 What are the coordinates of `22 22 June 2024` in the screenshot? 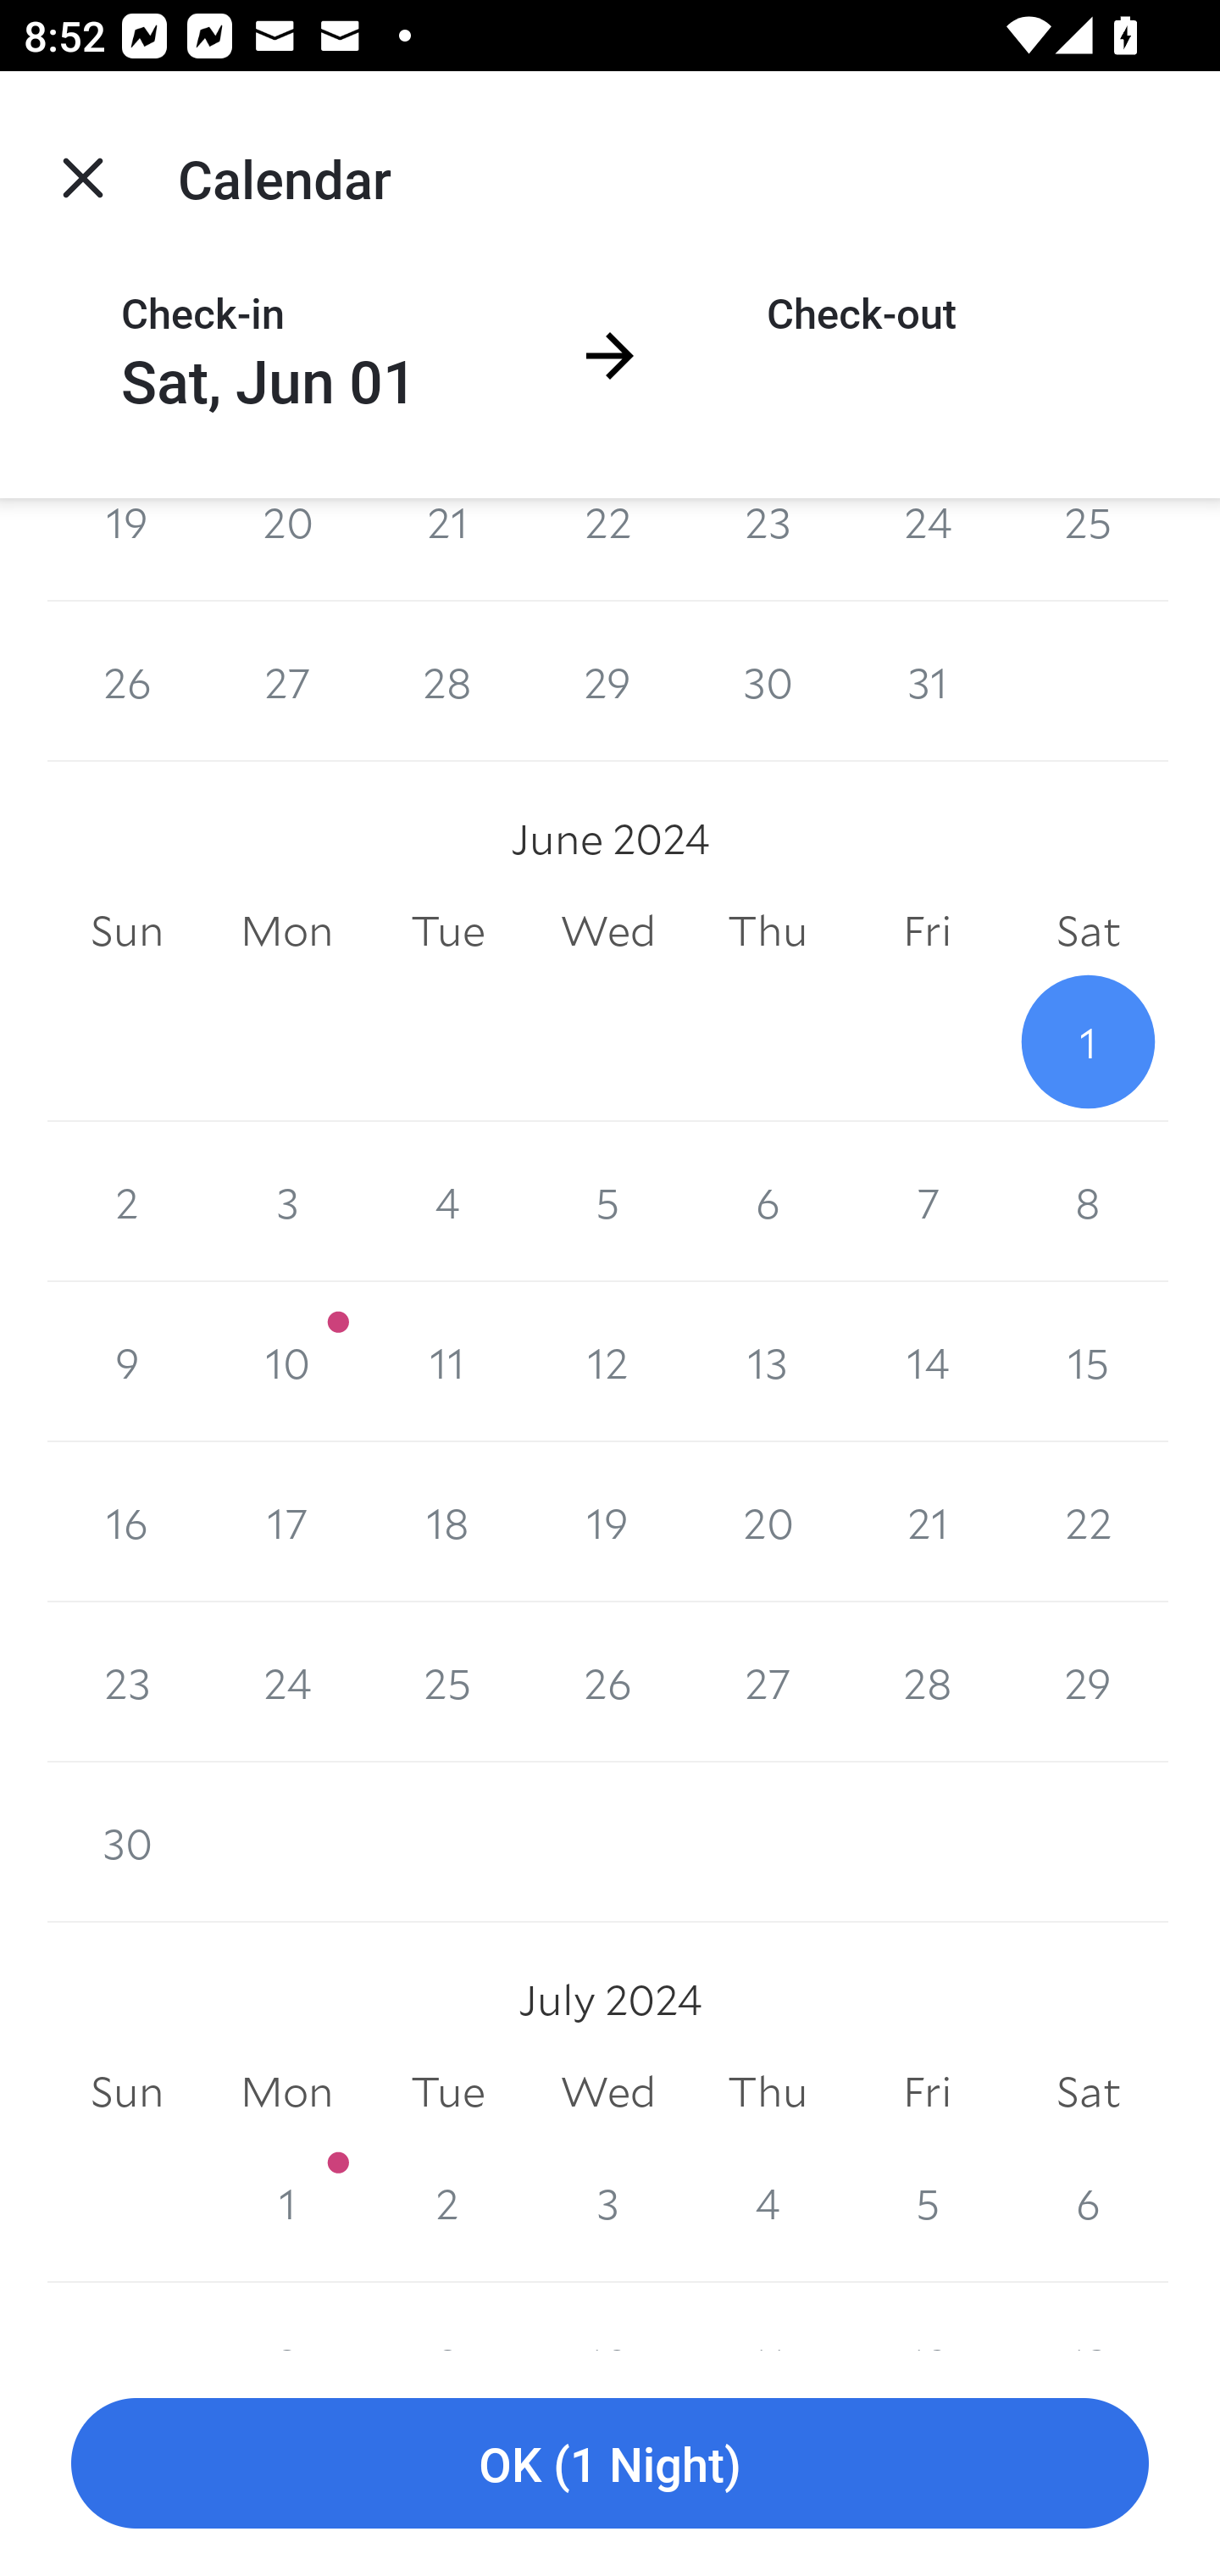 It's located at (1088, 1522).